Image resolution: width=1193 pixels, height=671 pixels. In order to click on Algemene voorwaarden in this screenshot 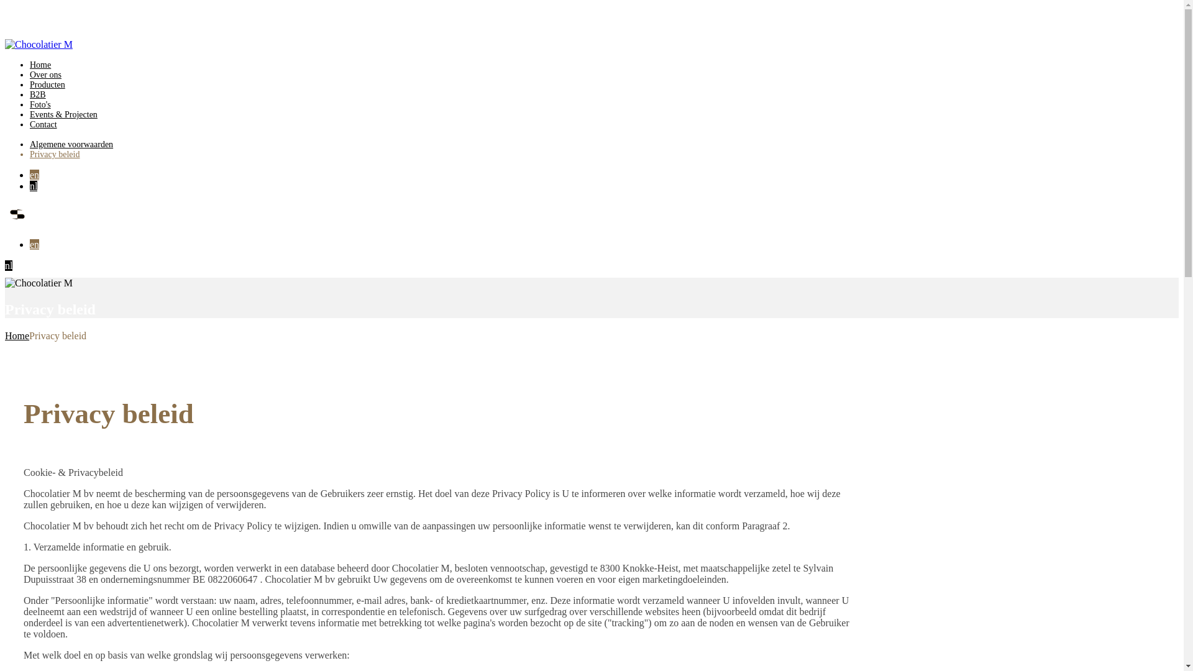, I will do `click(71, 144)`.